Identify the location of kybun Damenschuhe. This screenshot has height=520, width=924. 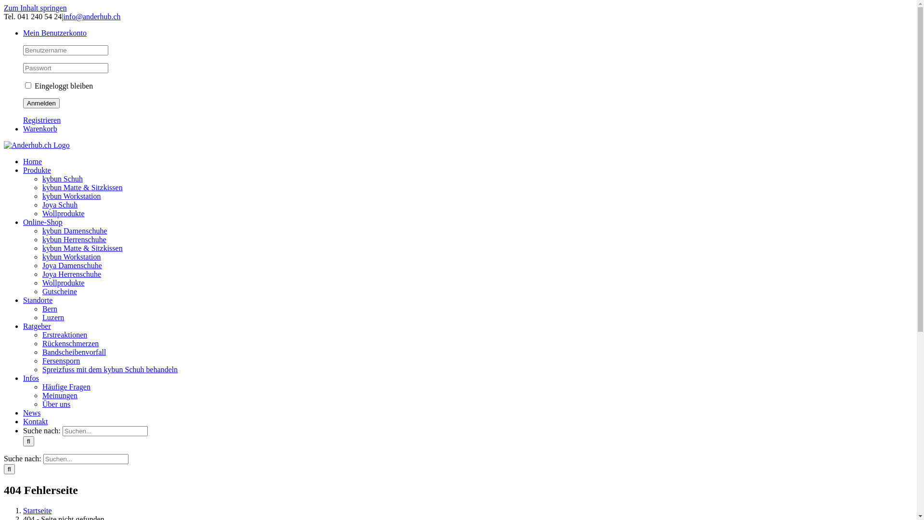
(75, 231).